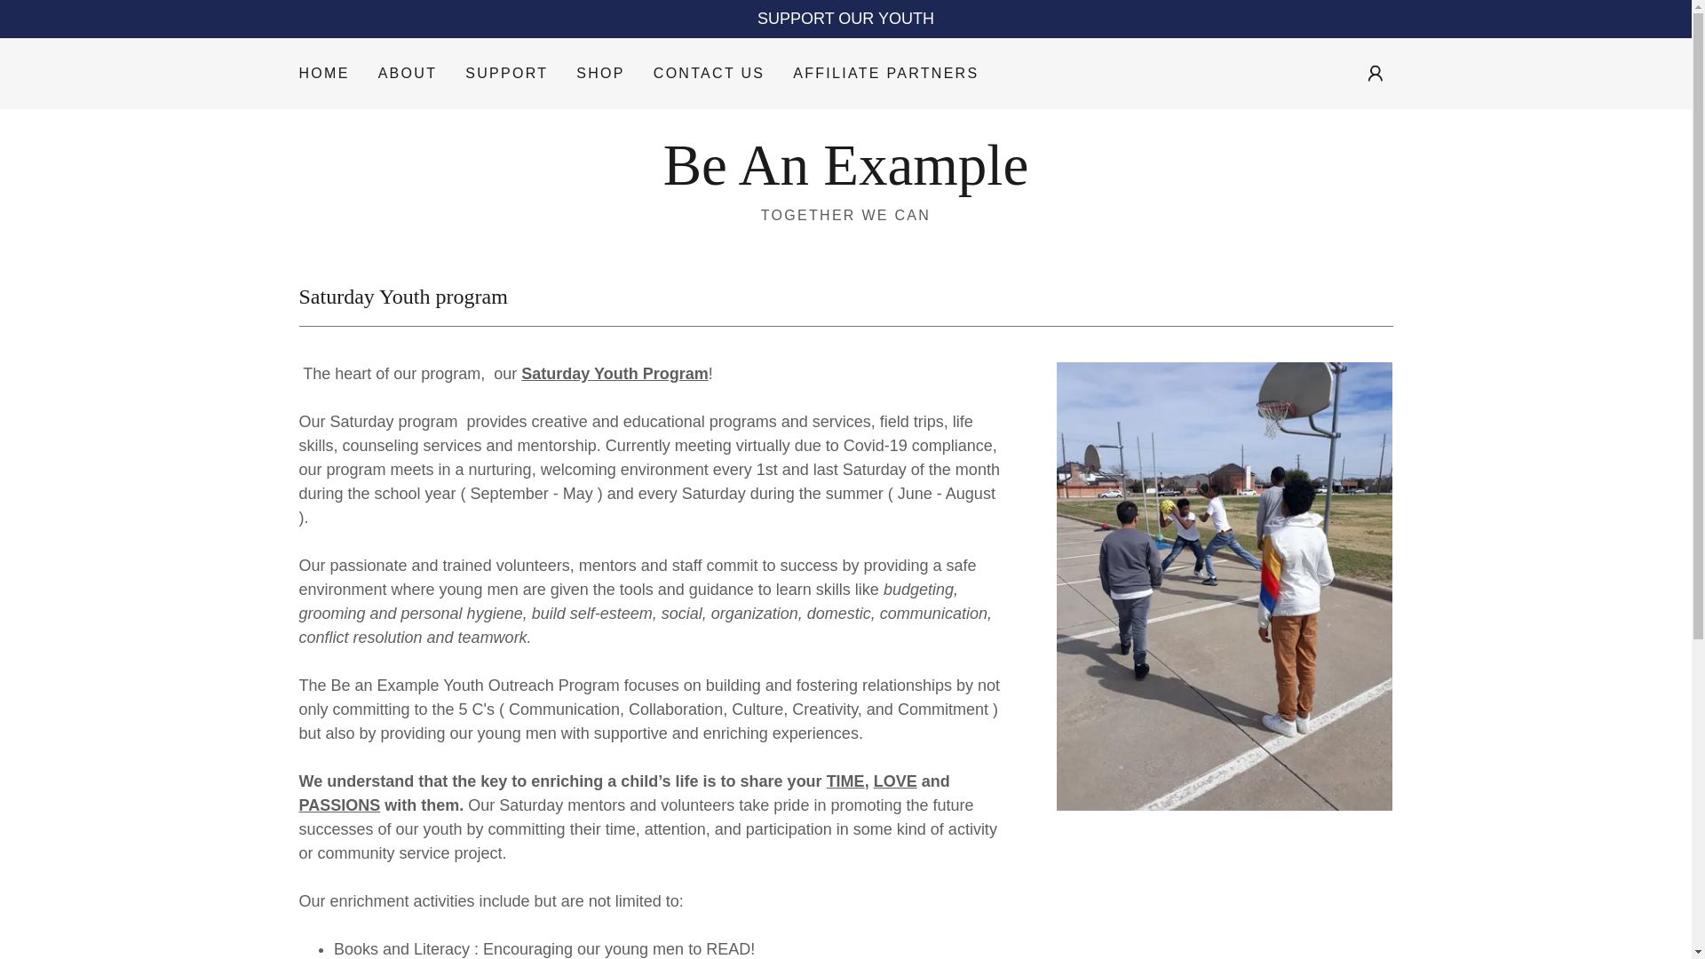 Image resolution: width=1705 pixels, height=959 pixels. I want to click on HOME, so click(845, 179).